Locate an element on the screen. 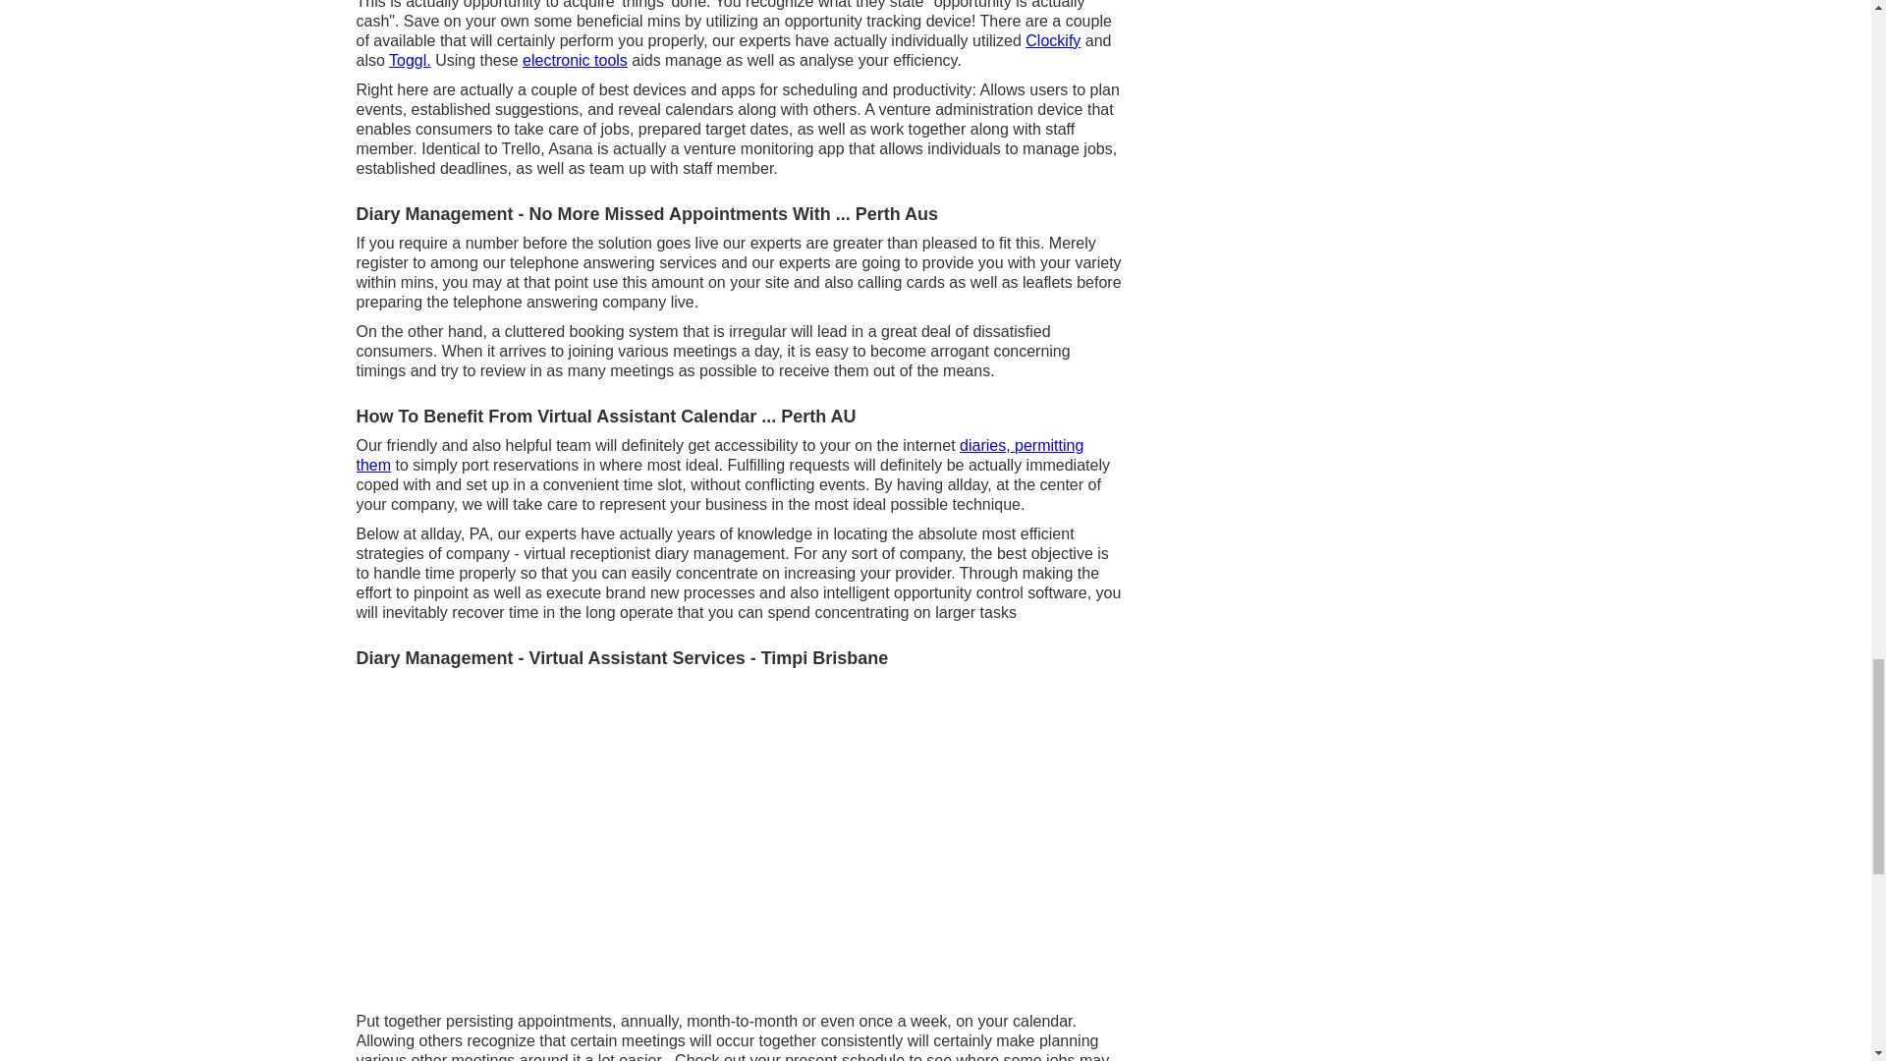 The height and width of the screenshot is (1061, 1886). Clockify is located at coordinates (1053, 40).